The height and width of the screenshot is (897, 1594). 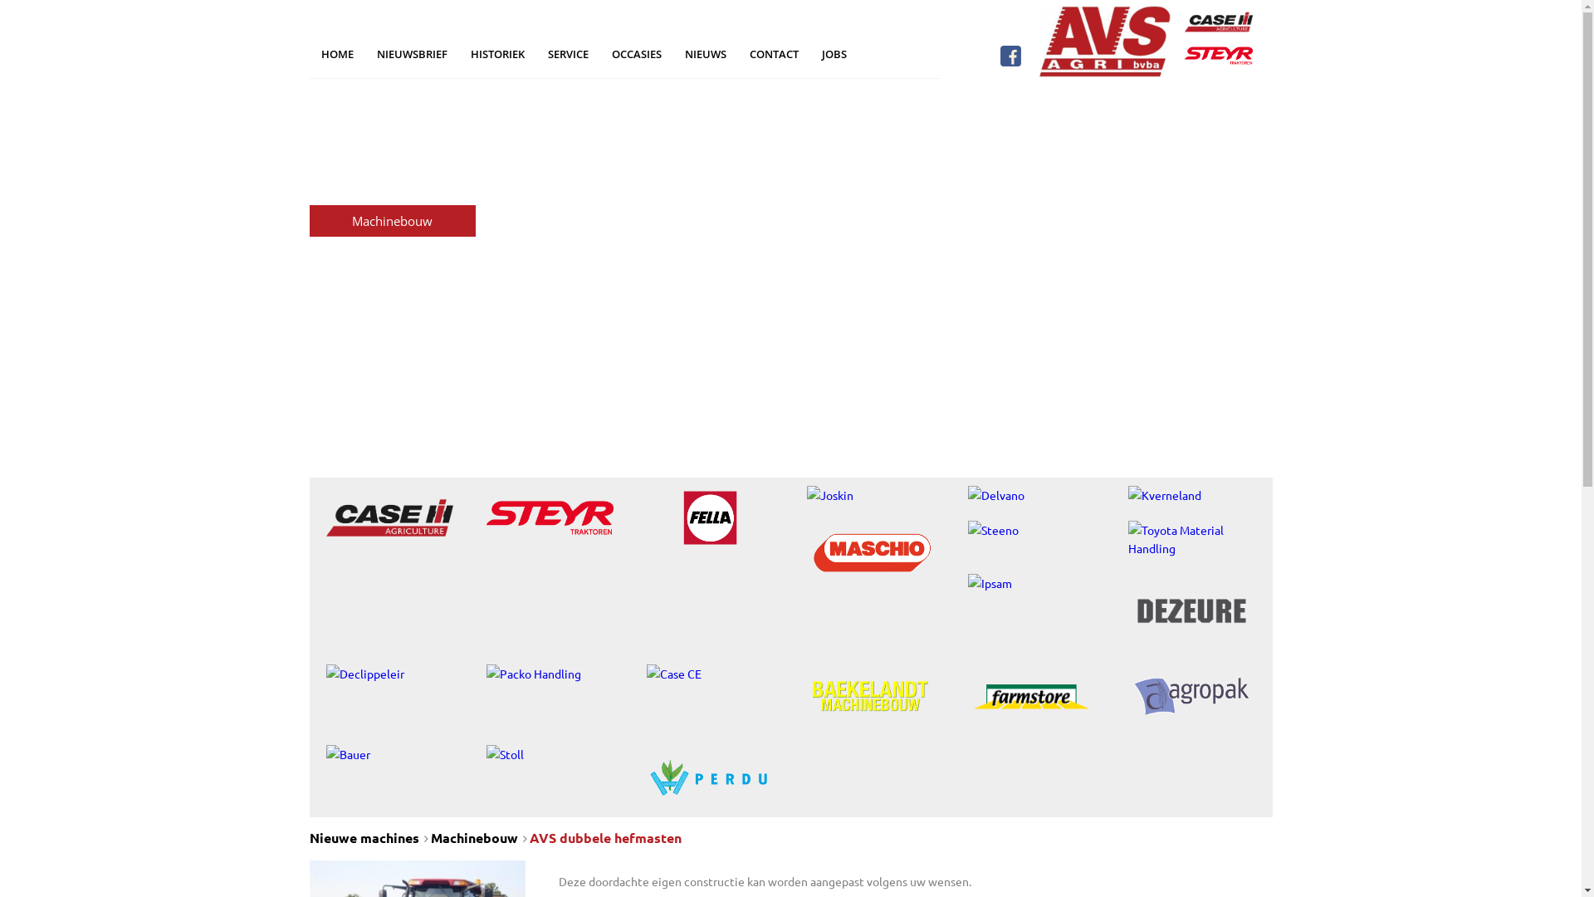 What do you see at coordinates (870, 696) in the screenshot?
I see `Baekelandt` at bounding box center [870, 696].